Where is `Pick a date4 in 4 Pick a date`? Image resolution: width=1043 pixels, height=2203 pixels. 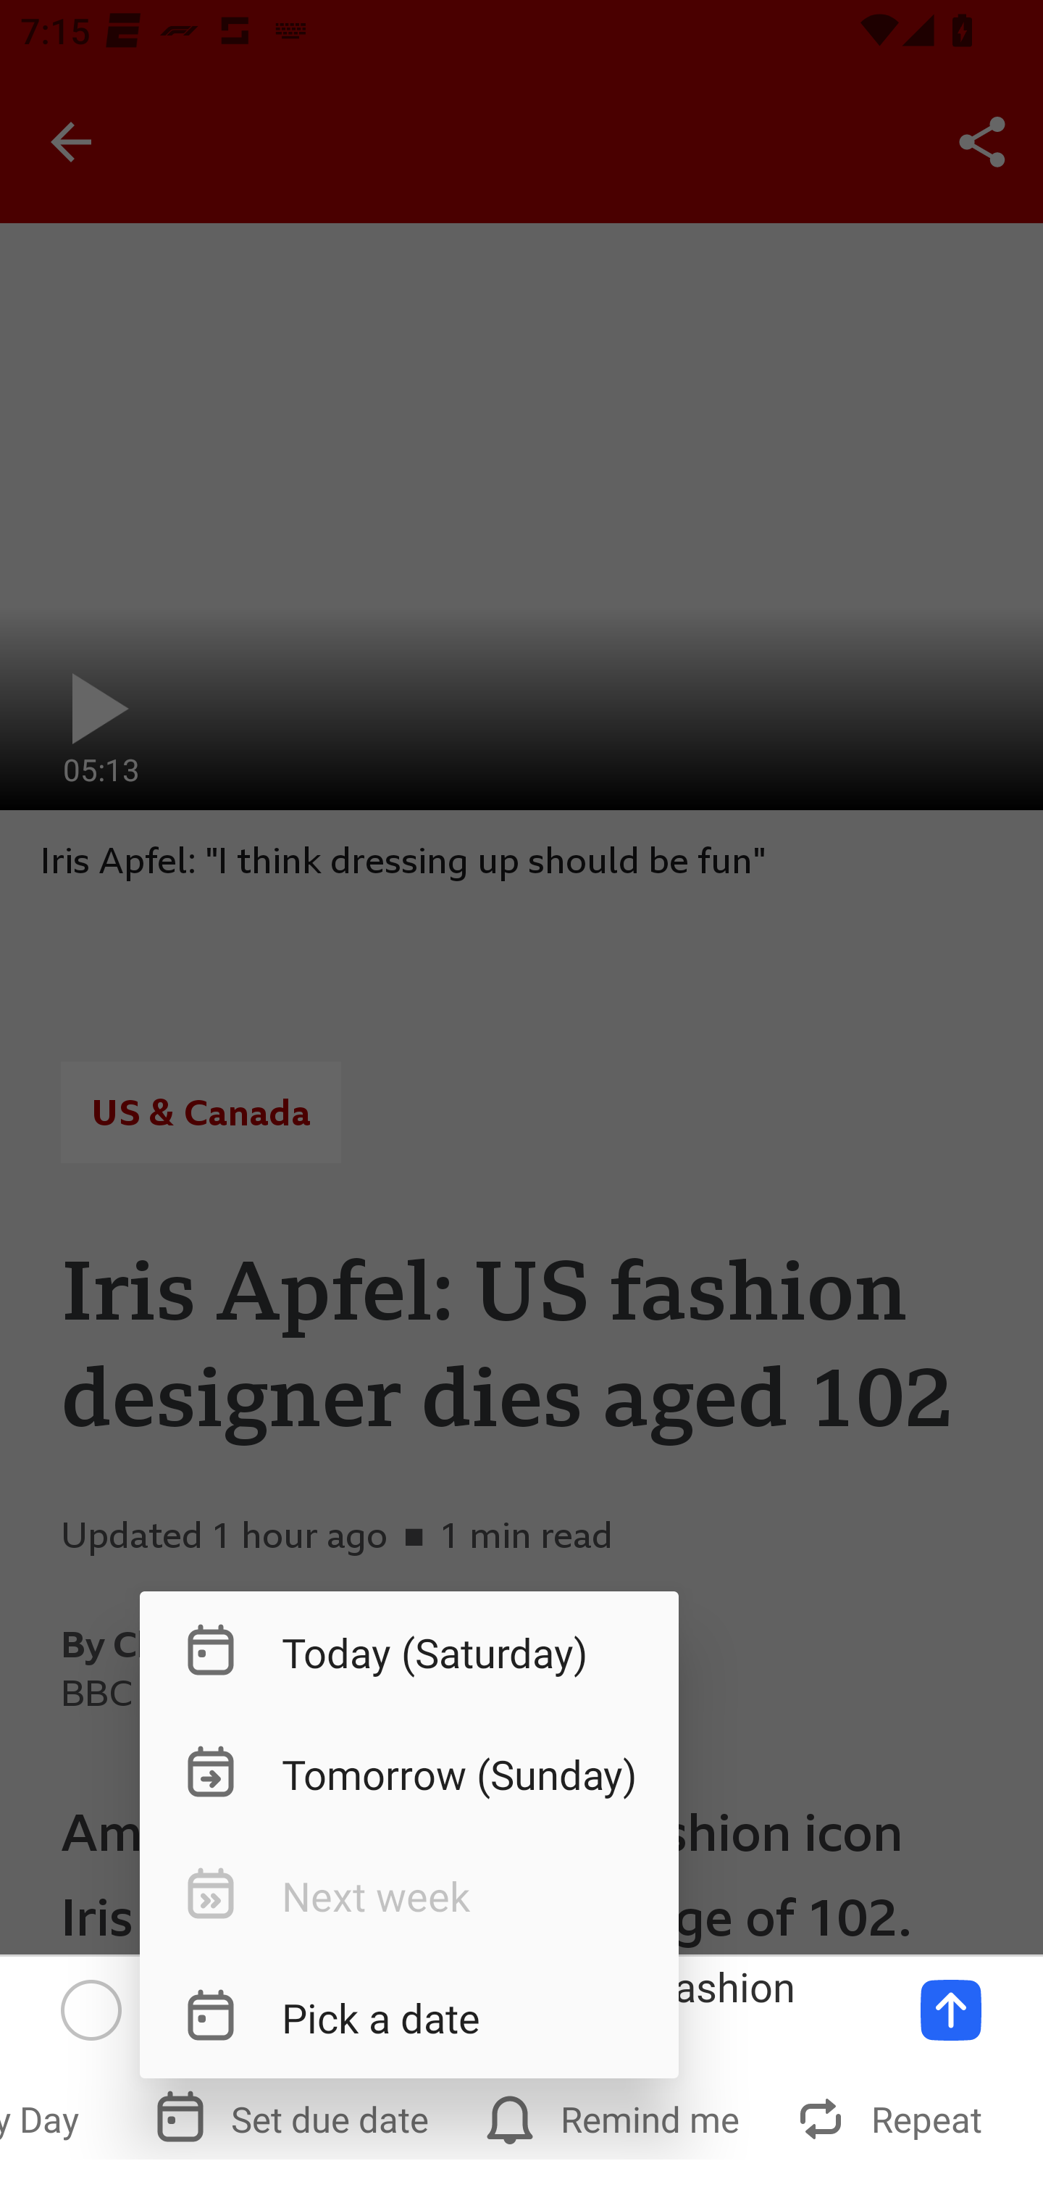 Pick a date4 in 4 Pick a date is located at coordinates (409, 2016).